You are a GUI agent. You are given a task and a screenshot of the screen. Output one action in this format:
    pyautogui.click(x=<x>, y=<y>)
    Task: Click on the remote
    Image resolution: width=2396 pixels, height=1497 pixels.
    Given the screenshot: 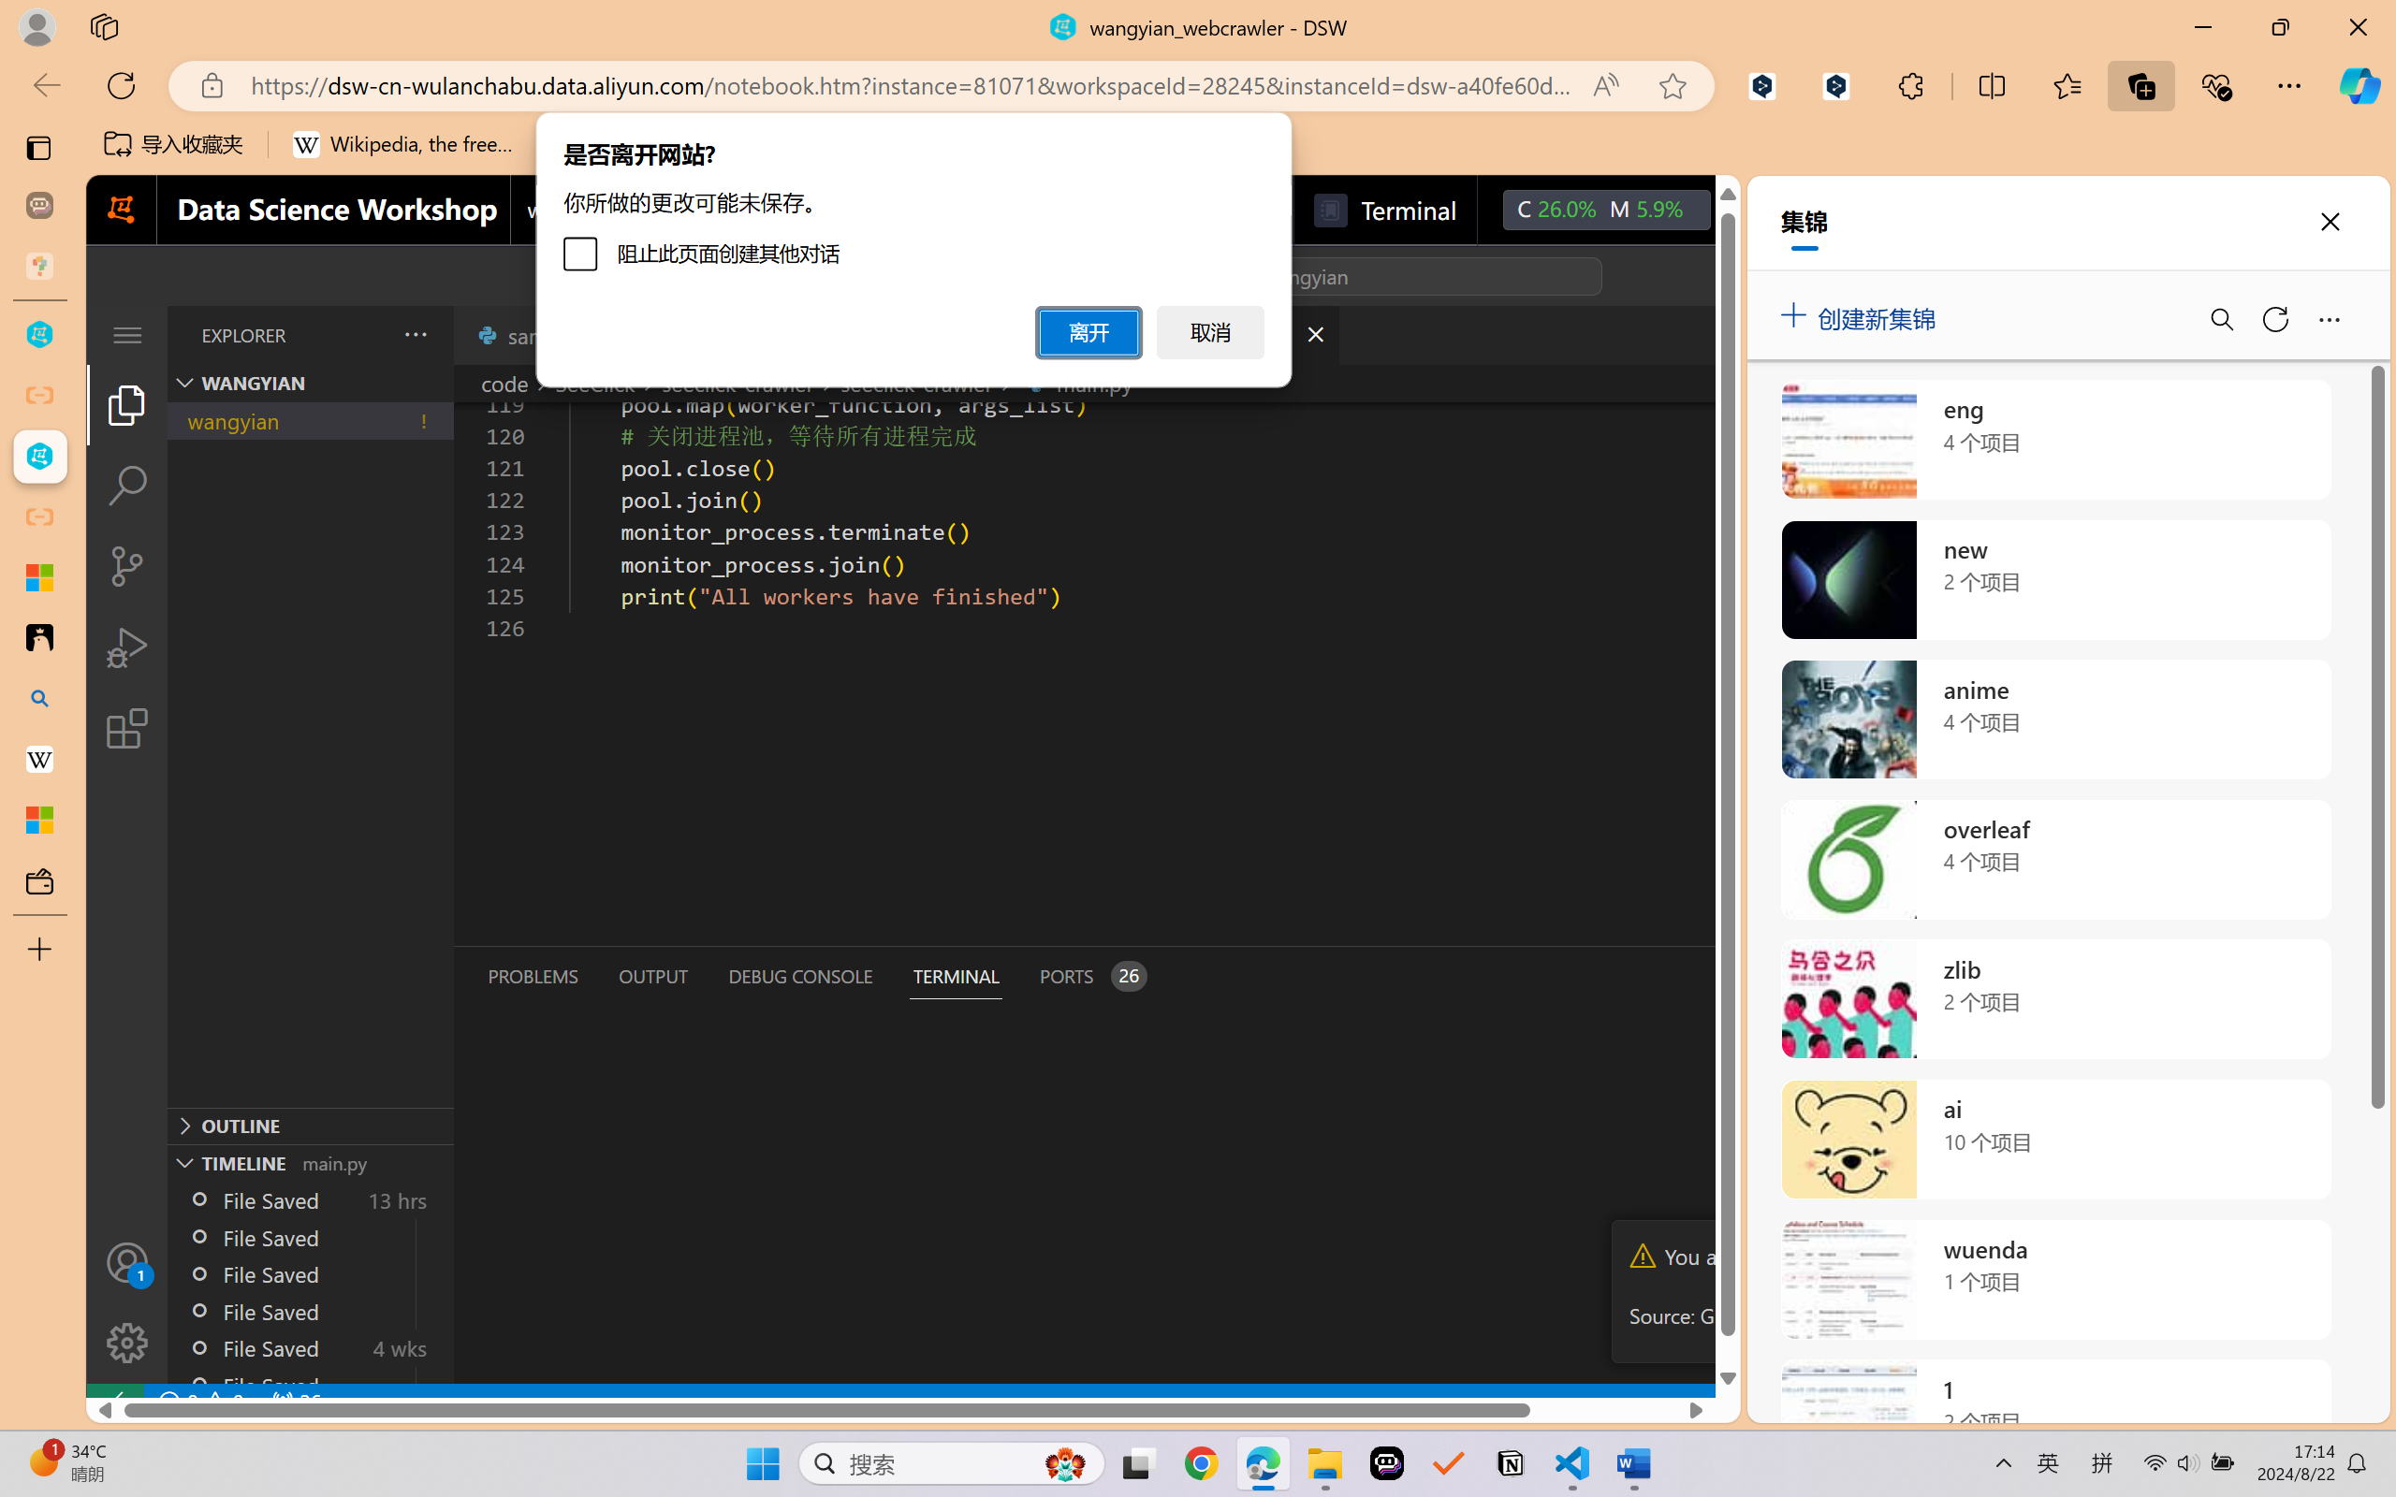 What is the action you would take?
    pyautogui.click(x=114, y=1402)
    